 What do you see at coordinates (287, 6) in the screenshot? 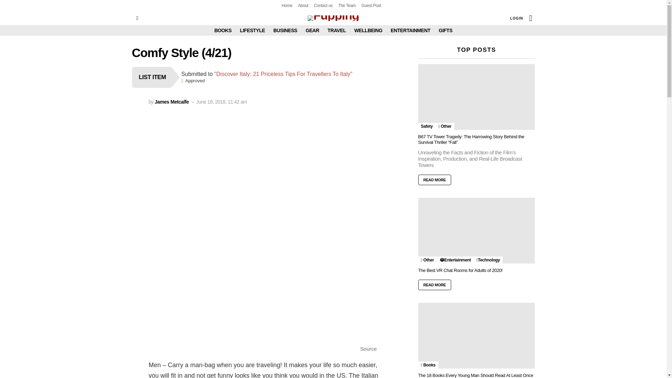
I see `Home` at bounding box center [287, 6].